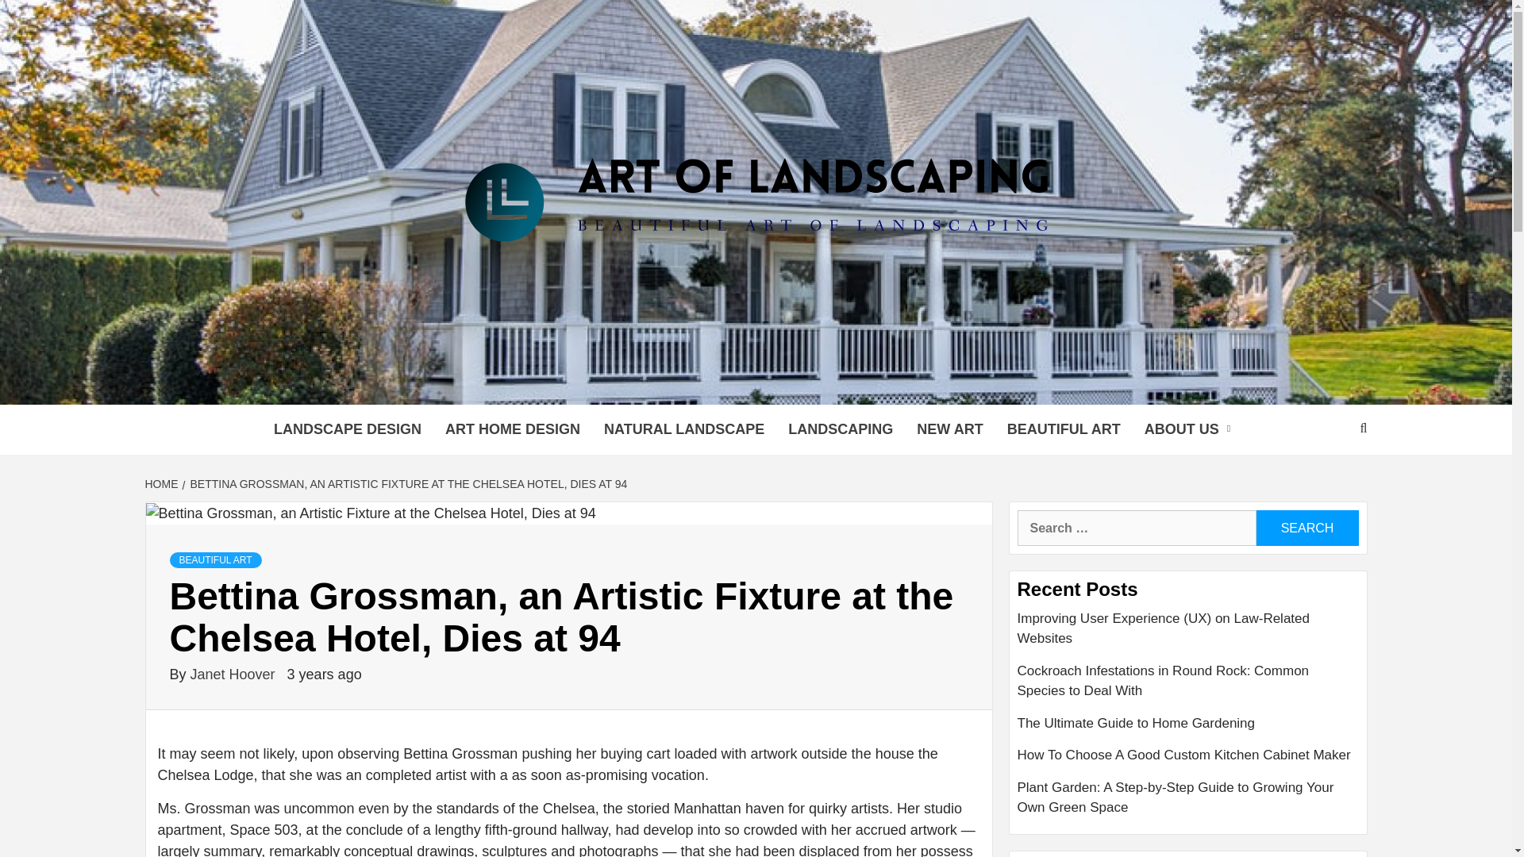 The width and height of the screenshot is (1524, 857). I want to click on BEAUTIFUL ART, so click(1064, 429).